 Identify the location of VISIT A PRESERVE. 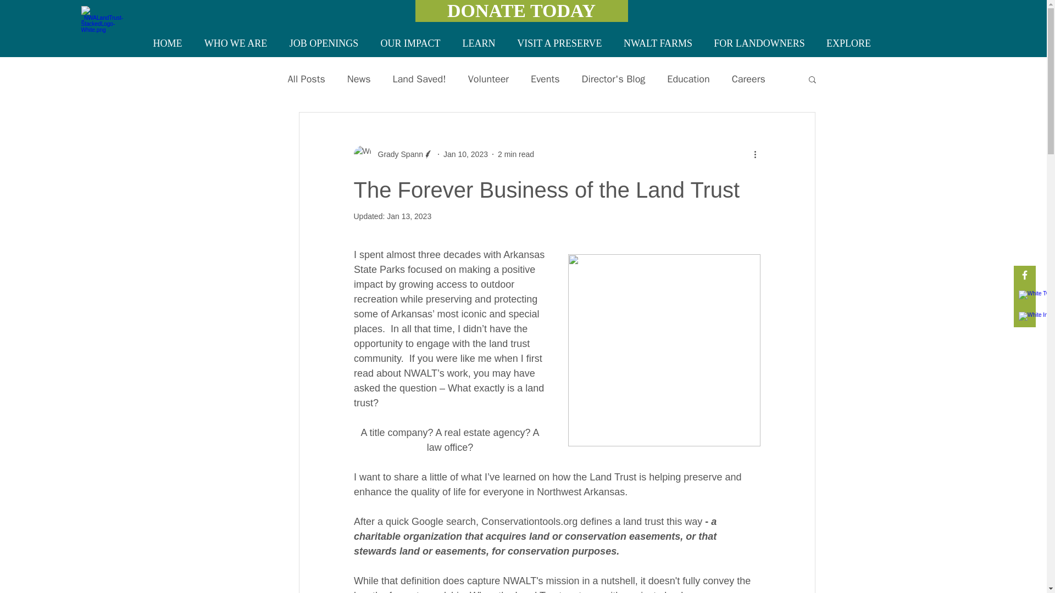
(559, 43).